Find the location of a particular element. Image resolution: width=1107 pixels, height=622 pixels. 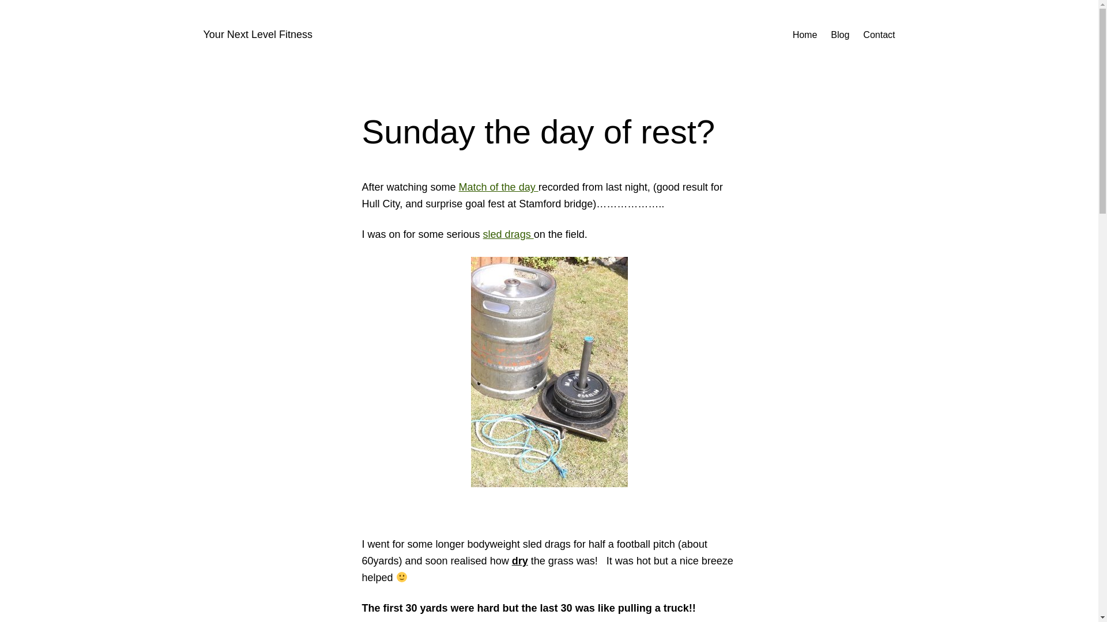

sled drags is located at coordinates (508, 234).